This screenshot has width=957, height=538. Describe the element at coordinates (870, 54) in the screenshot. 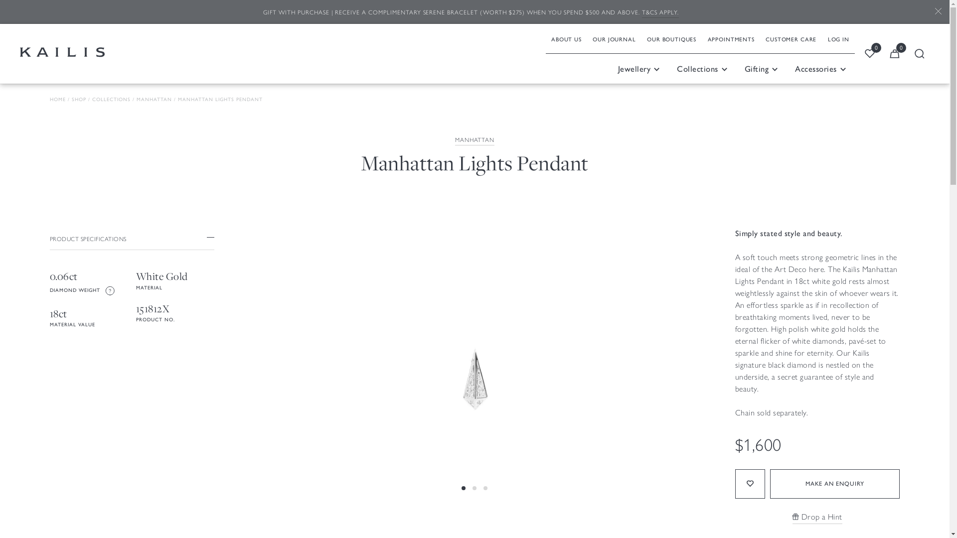

I see `OPEN WISHLIST
0` at that location.